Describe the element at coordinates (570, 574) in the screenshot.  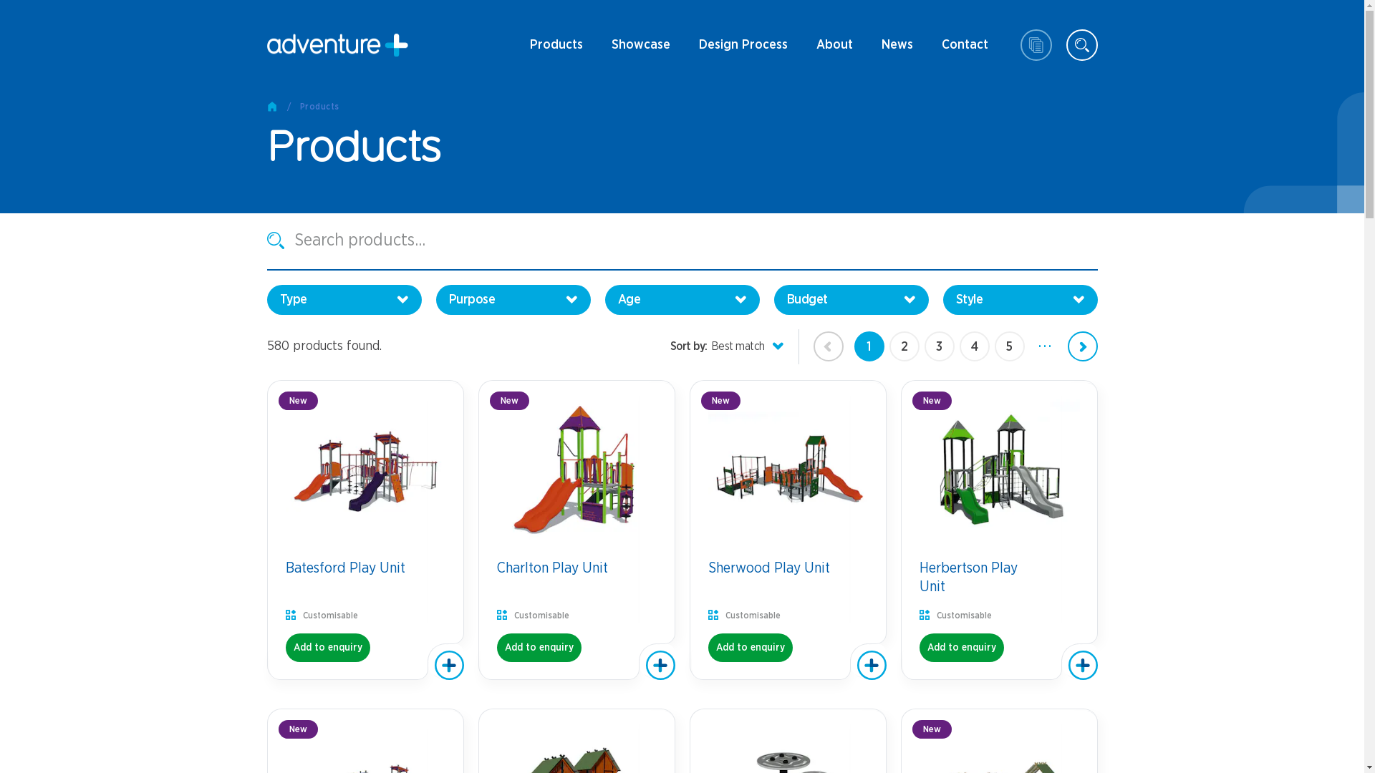
I see `Charlton Play Unit` at that location.